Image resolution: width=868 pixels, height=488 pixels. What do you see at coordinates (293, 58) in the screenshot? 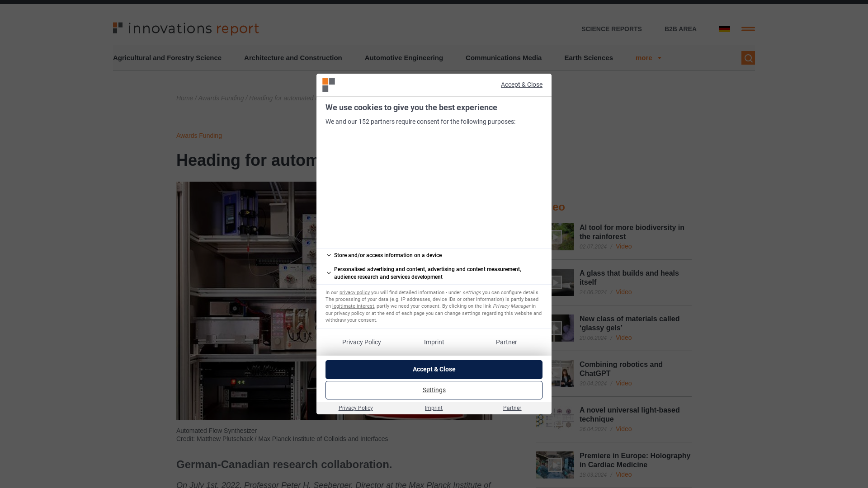
I see `Architecture and Construction` at bounding box center [293, 58].